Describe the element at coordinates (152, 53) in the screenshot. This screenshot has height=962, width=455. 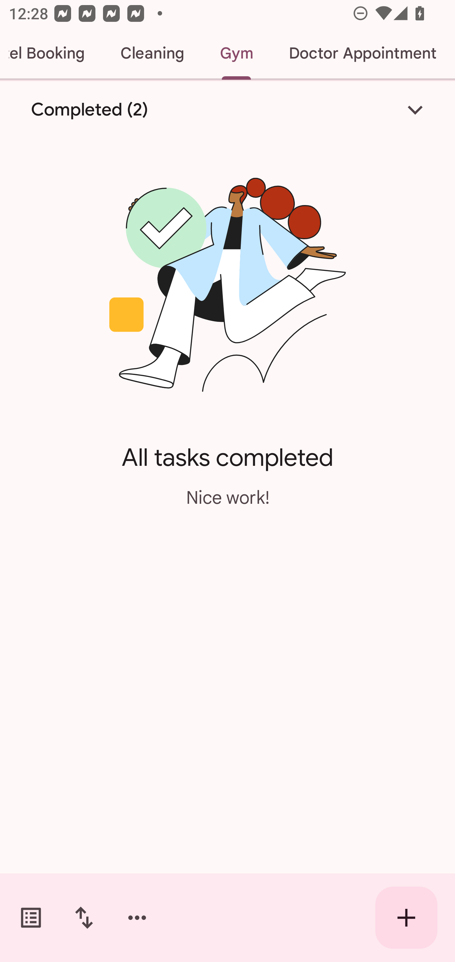
I see `Cleaning` at that location.